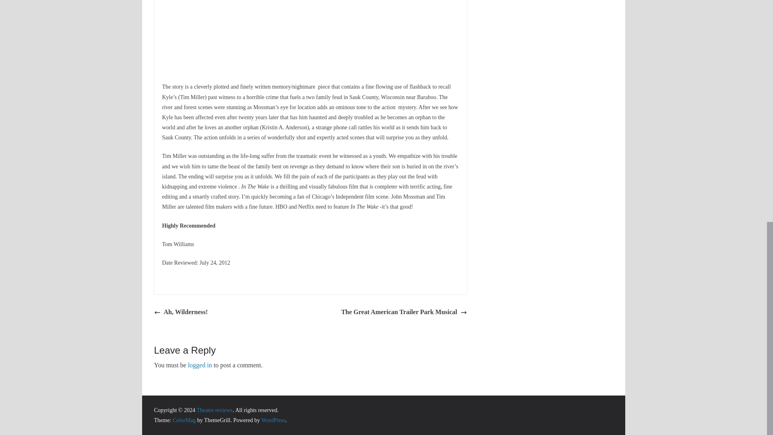 This screenshot has height=435, width=773. Describe the element at coordinates (200, 365) in the screenshot. I see `logged in` at that location.